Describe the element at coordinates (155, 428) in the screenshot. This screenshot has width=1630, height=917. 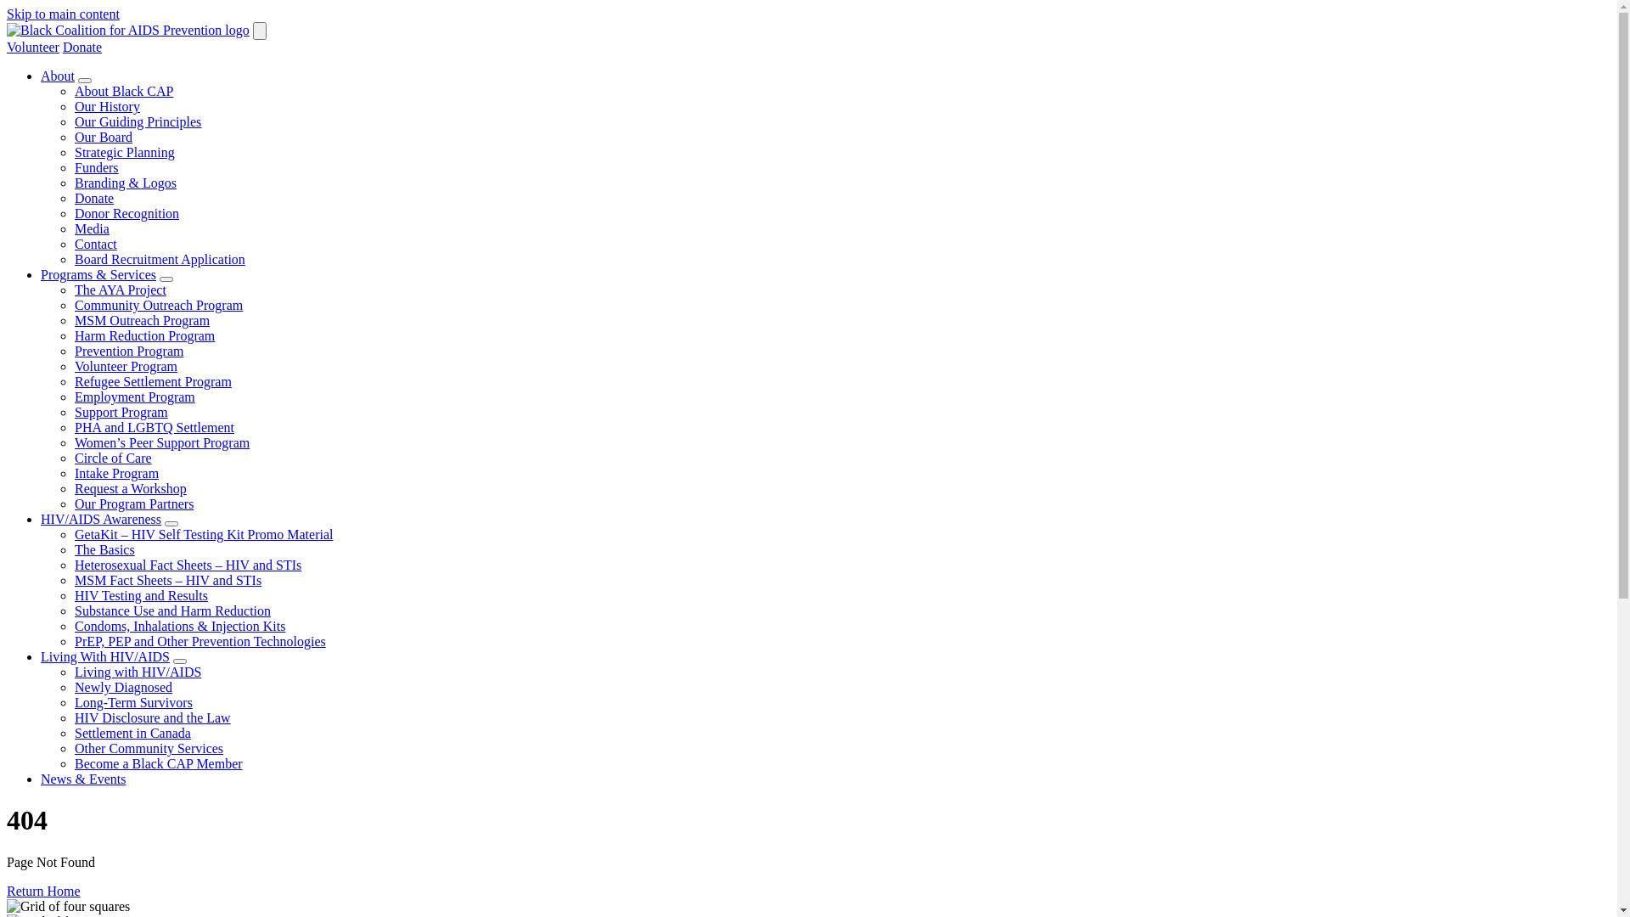
I see `PHA and LGBTQ Settlement` at that location.